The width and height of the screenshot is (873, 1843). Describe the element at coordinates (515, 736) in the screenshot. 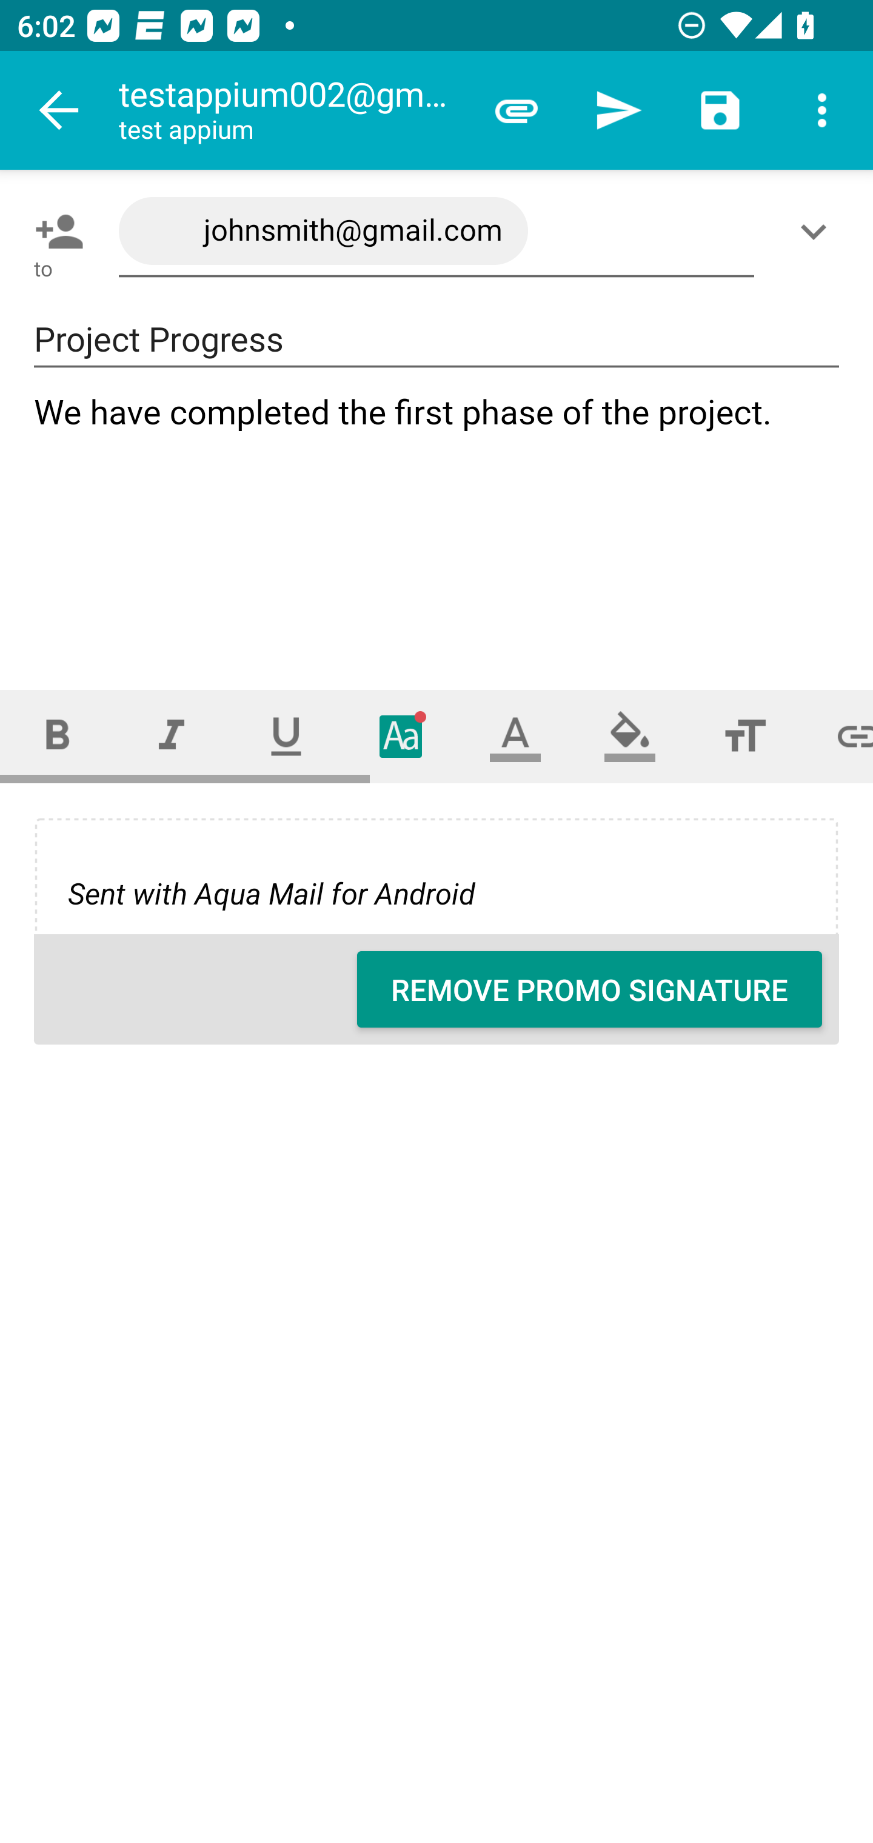

I see `Text color` at that location.